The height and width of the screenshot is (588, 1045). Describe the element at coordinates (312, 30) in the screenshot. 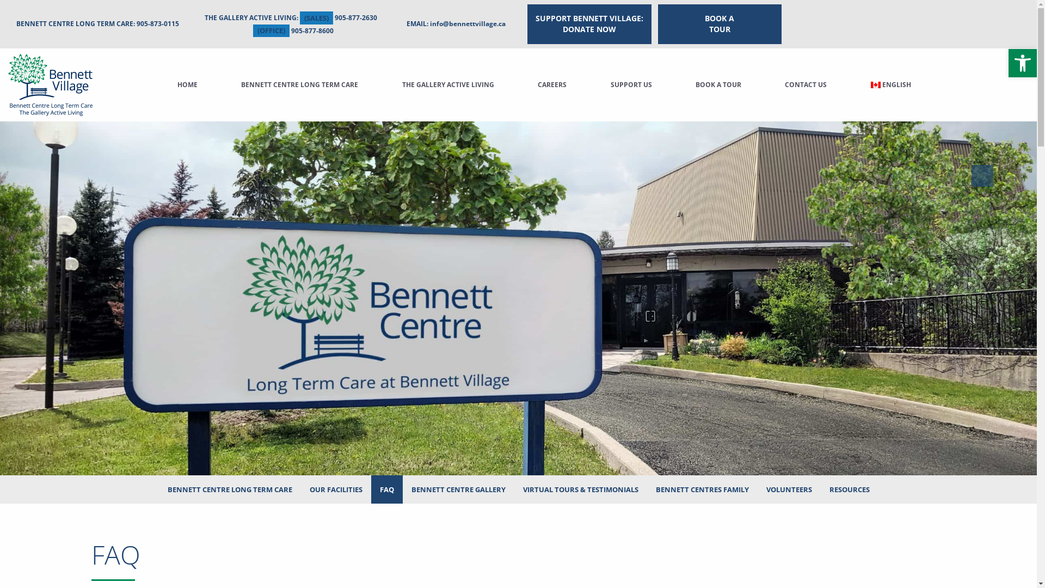

I see `905-877-8600` at that location.